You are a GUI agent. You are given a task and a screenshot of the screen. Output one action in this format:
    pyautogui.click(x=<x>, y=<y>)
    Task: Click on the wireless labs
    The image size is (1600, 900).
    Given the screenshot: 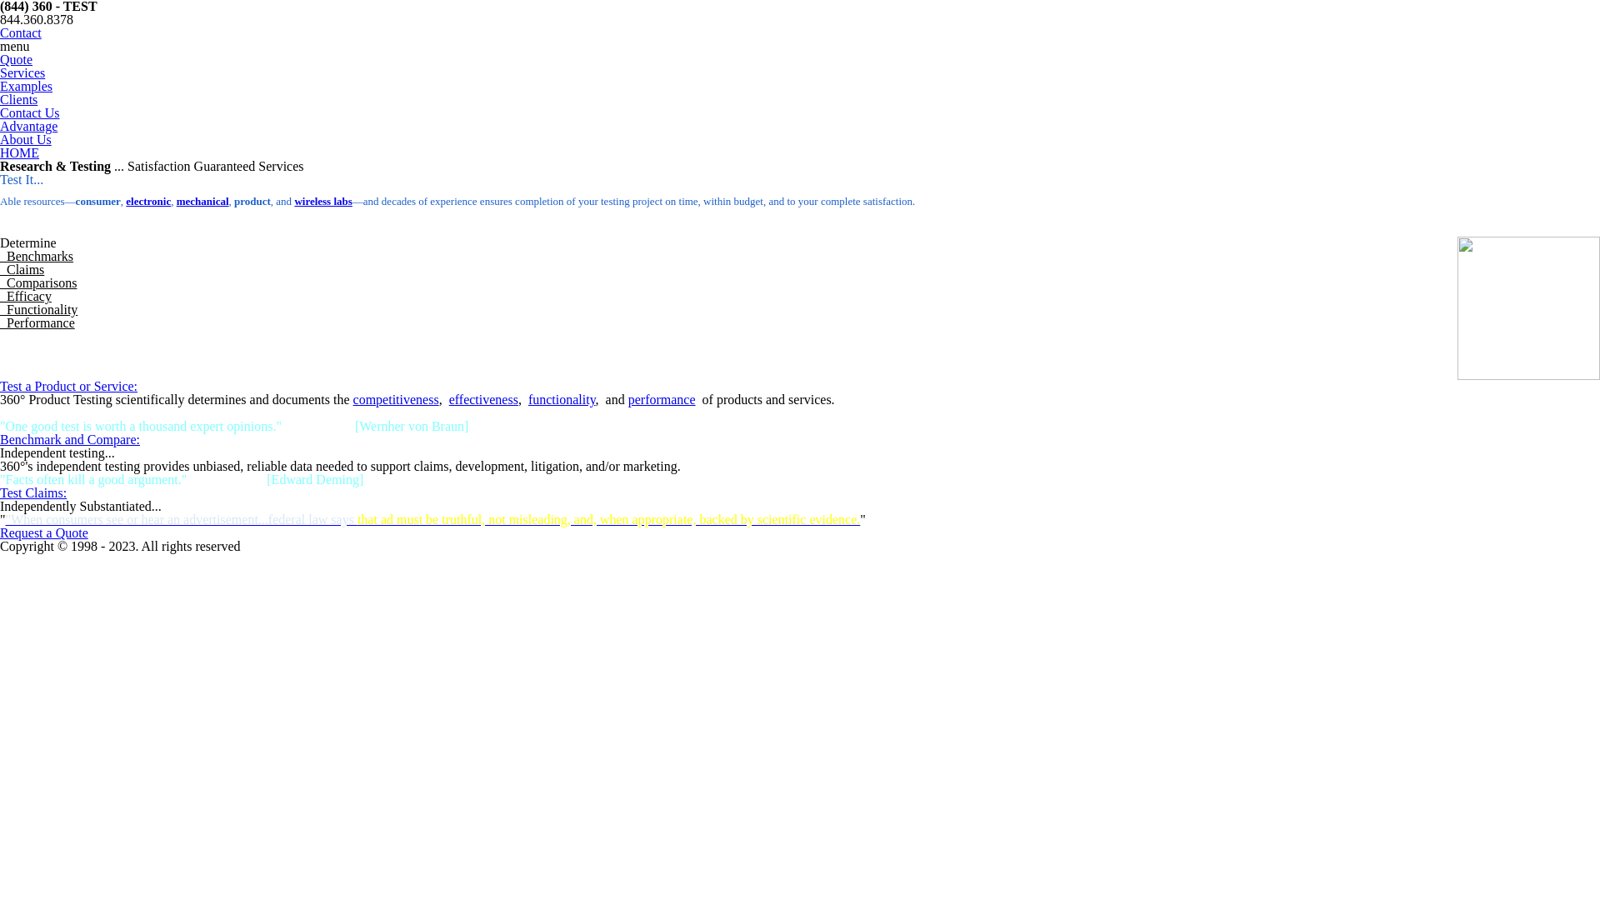 What is the action you would take?
    pyautogui.click(x=323, y=202)
    